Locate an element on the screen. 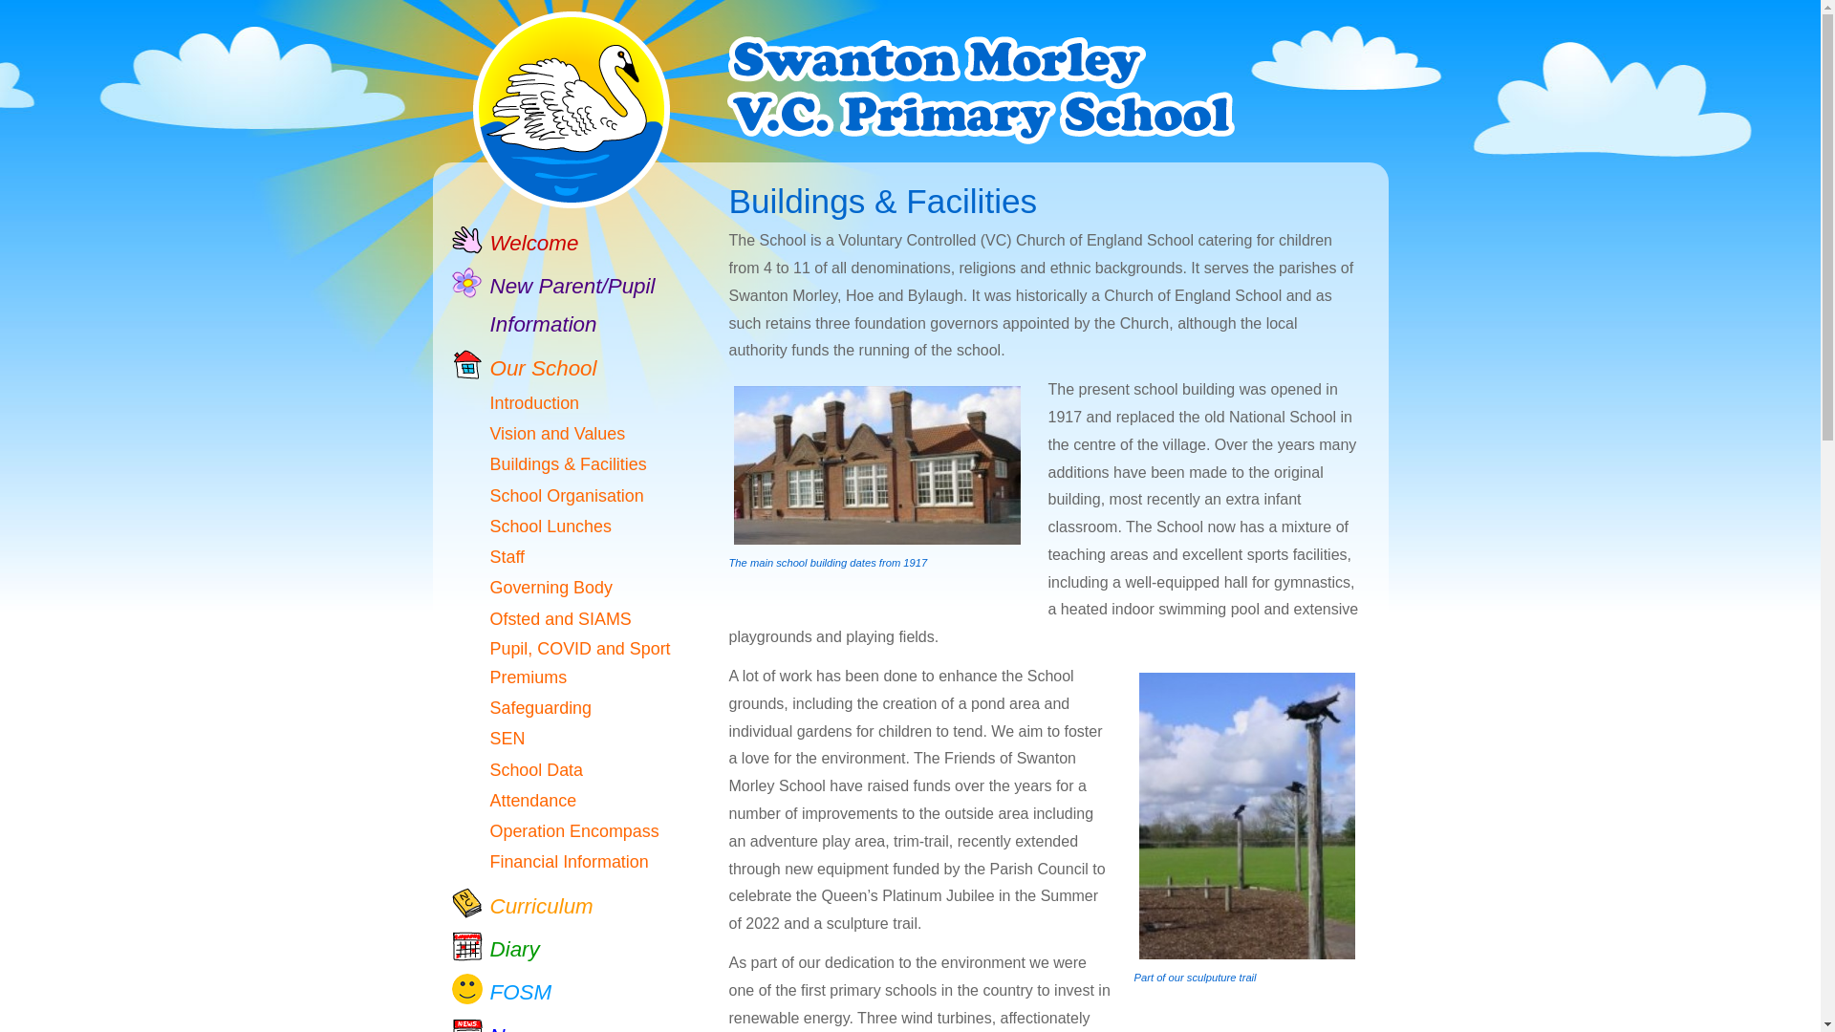 This screenshot has width=1835, height=1032. Vision and Values is located at coordinates (538, 433).